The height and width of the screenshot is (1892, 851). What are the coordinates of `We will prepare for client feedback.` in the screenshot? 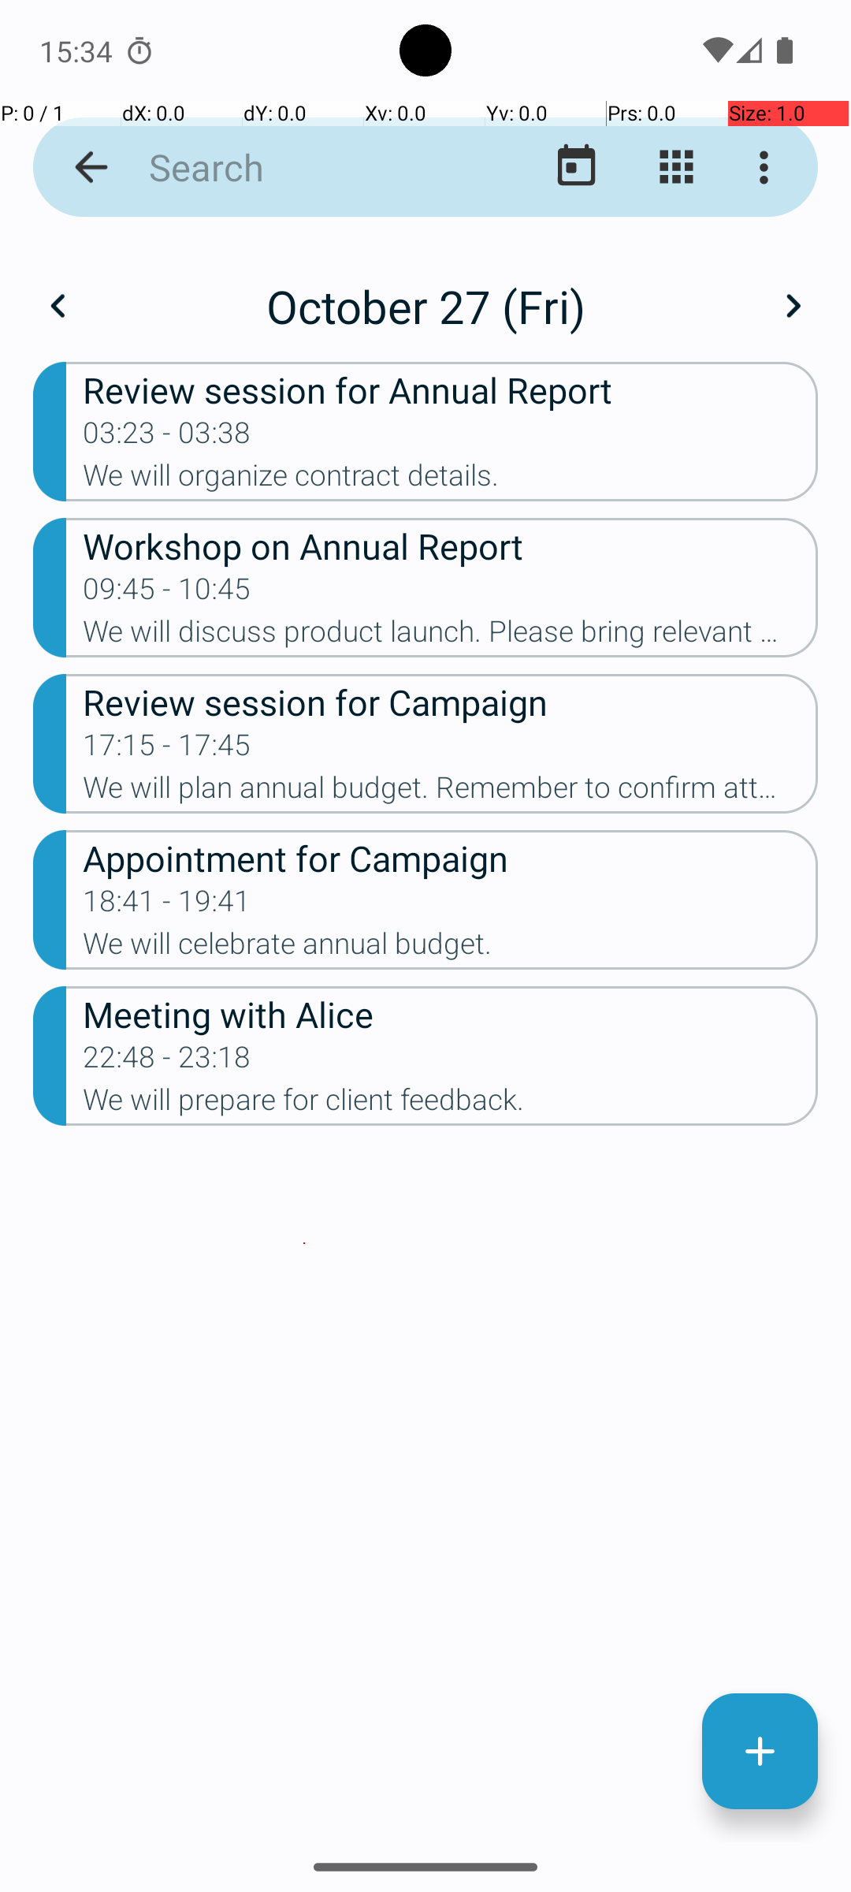 It's located at (451, 1104).